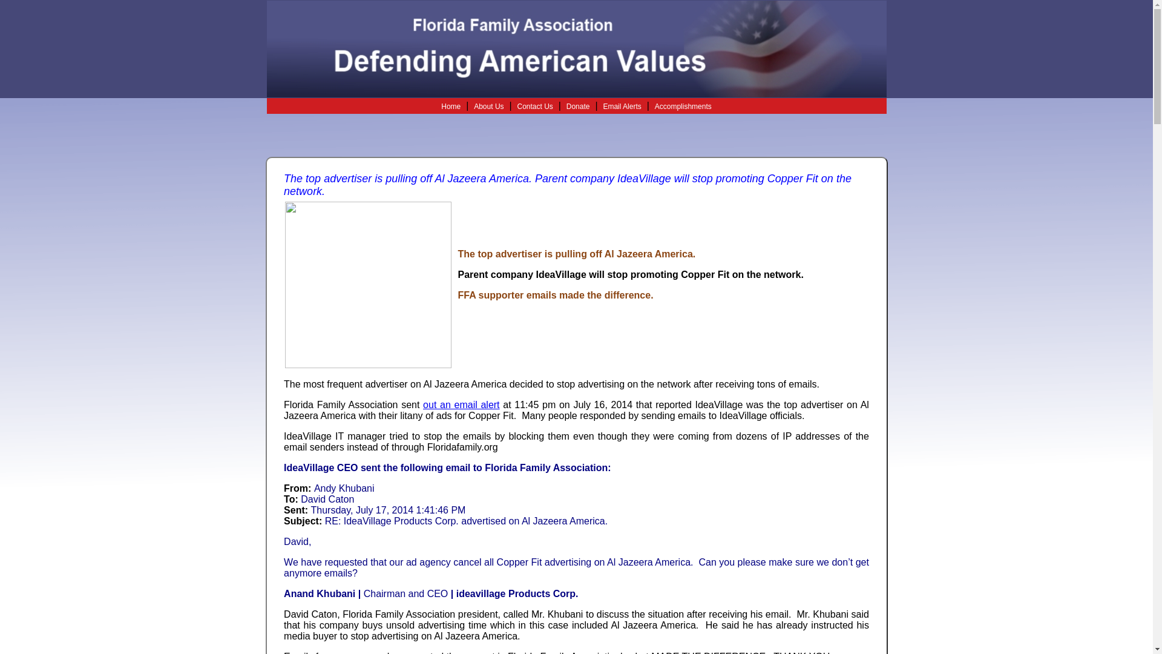 The height and width of the screenshot is (654, 1162). Describe the element at coordinates (622, 106) in the screenshot. I see `Email Alerts` at that location.